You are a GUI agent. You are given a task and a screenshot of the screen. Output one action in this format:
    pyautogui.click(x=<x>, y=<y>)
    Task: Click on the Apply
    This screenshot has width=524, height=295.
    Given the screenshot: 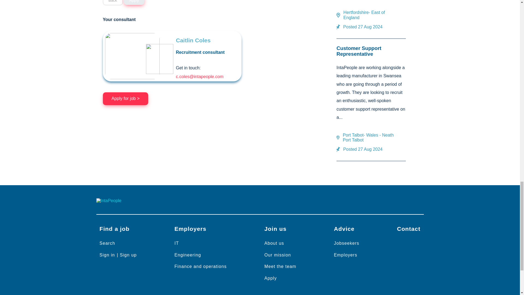 What is the action you would take?
    pyautogui.click(x=271, y=278)
    